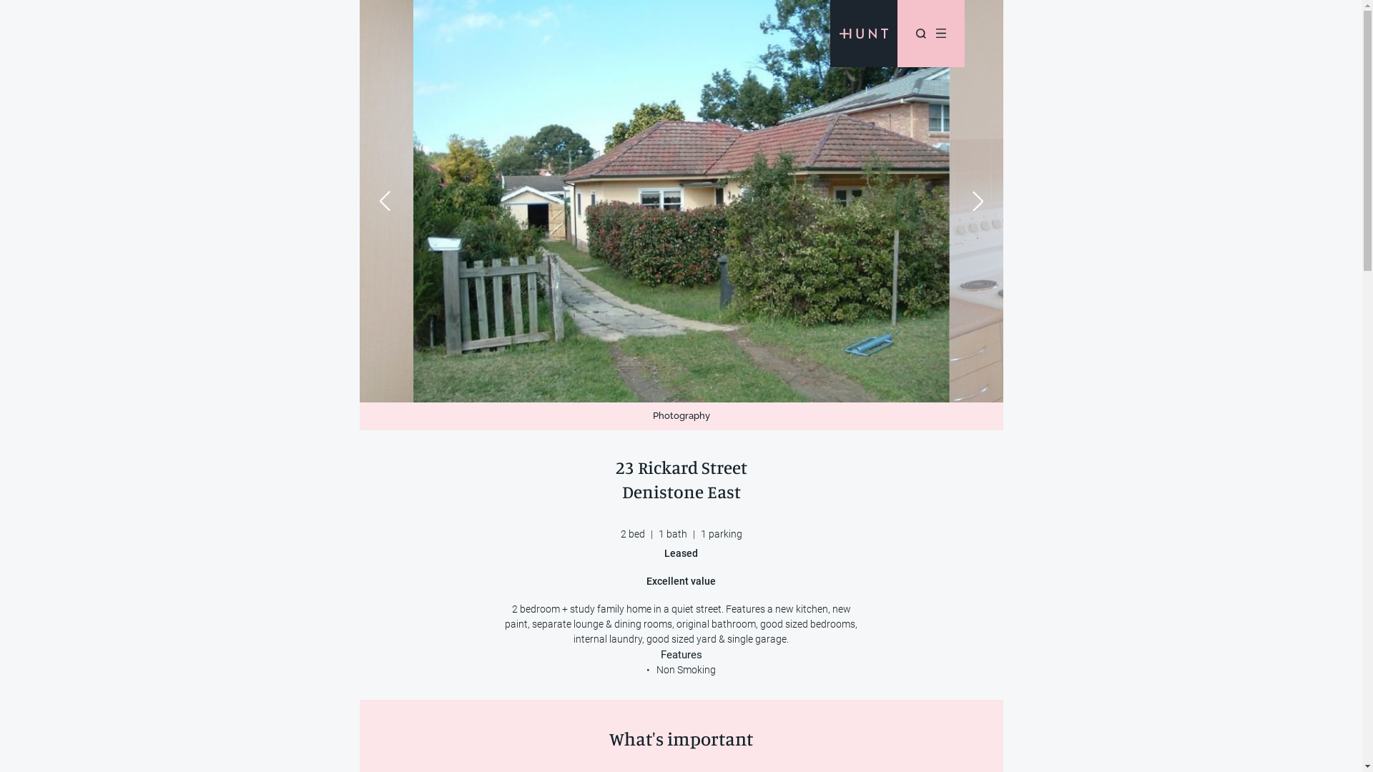  I want to click on Search, so click(920, 34).